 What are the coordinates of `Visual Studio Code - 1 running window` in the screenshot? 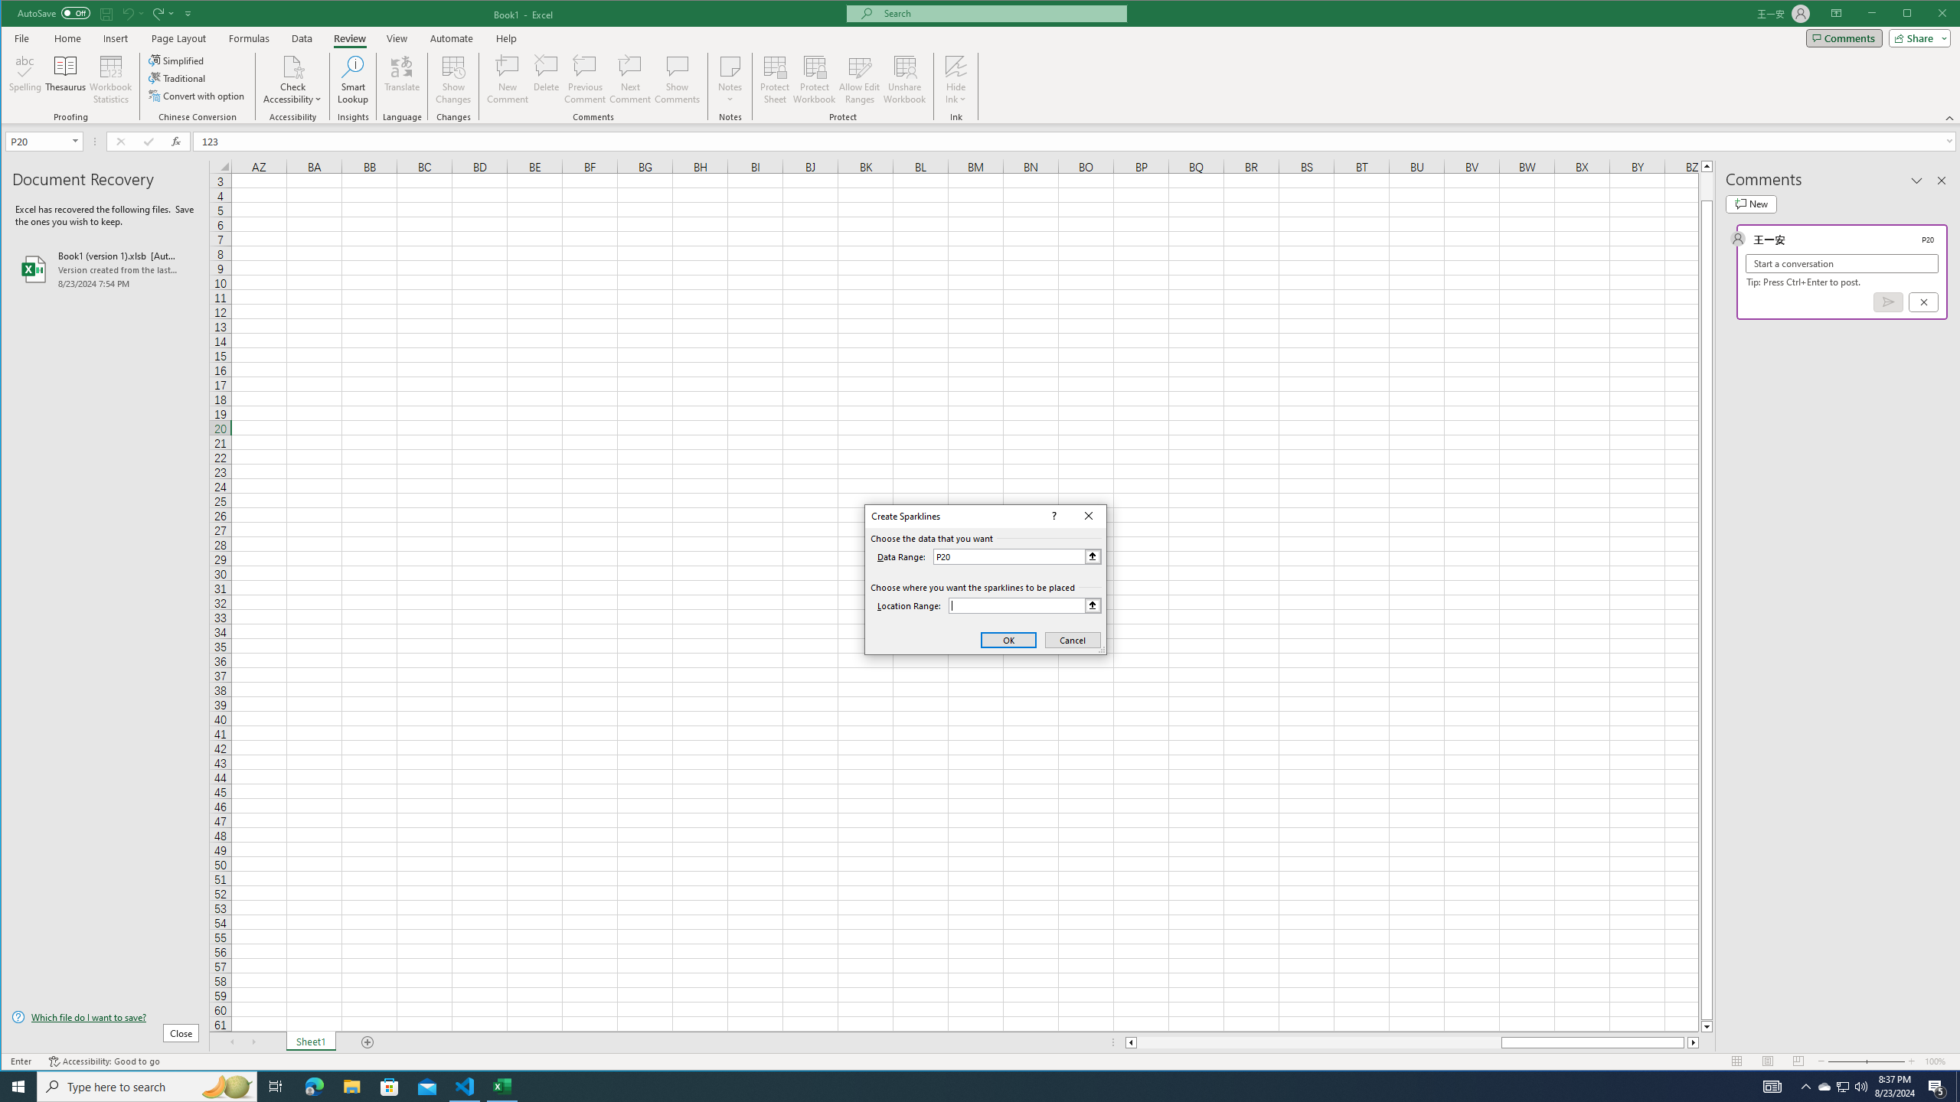 It's located at (465, 1087).